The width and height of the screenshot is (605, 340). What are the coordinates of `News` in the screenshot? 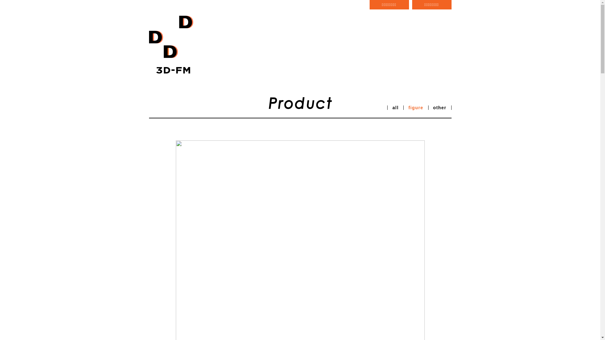 It's located at (229, 42).